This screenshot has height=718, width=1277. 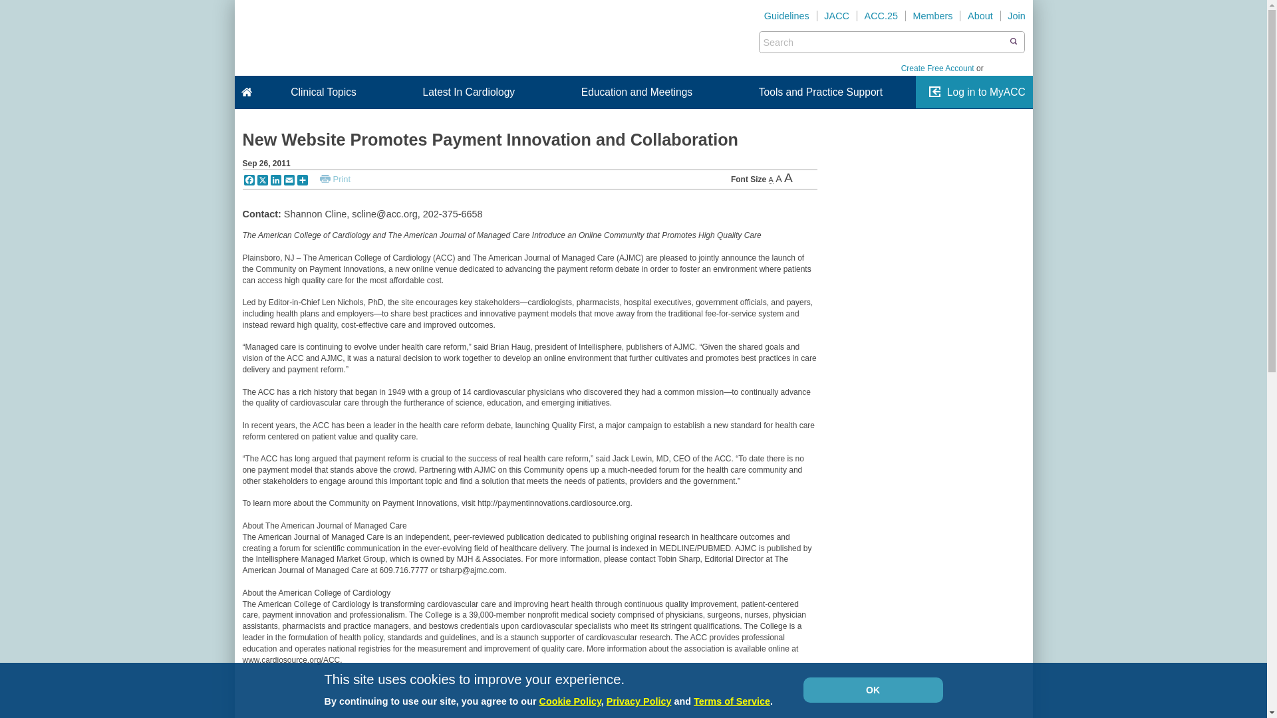 What do you see at coordinates (1016, 16) in the screenshot?
I see `Join` at bounding box center [1016, 16].